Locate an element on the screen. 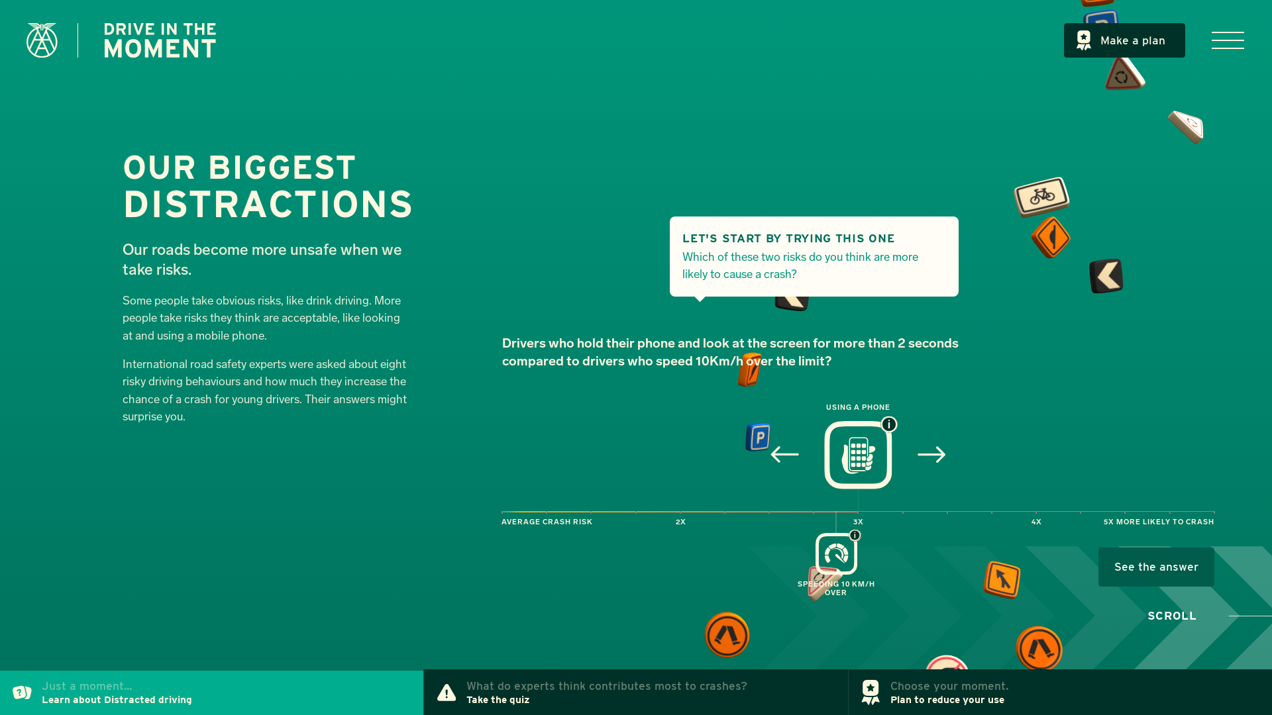  Make a plan is located at coordinates (1125, 40).